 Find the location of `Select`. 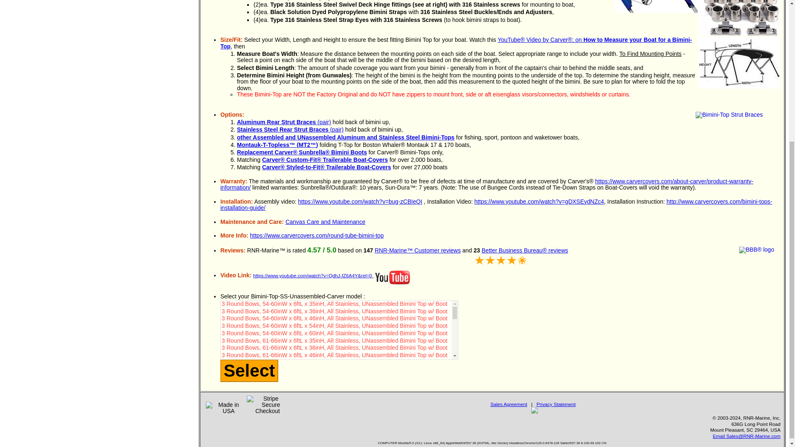

Select is located at coordinates (249, 371).